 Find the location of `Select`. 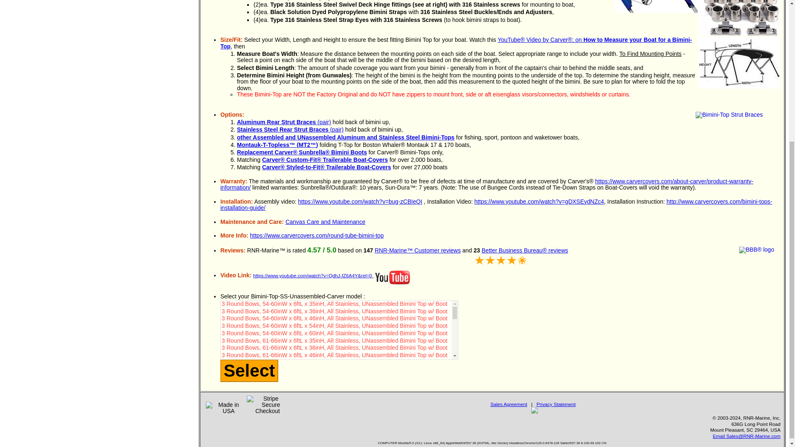

Select is located at coordinates (249, 371).